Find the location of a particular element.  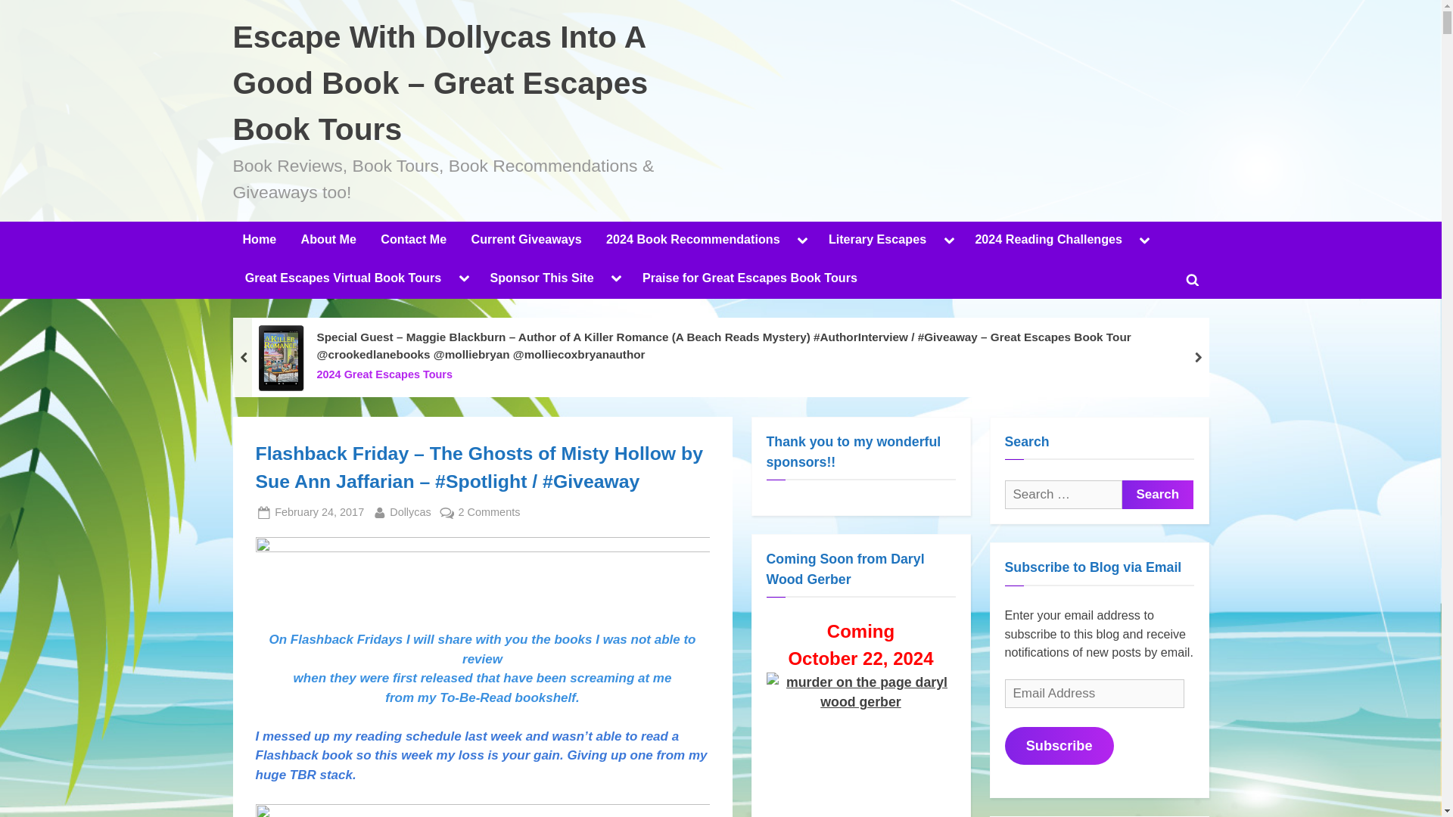

Home is located at coordinates (259, 241).